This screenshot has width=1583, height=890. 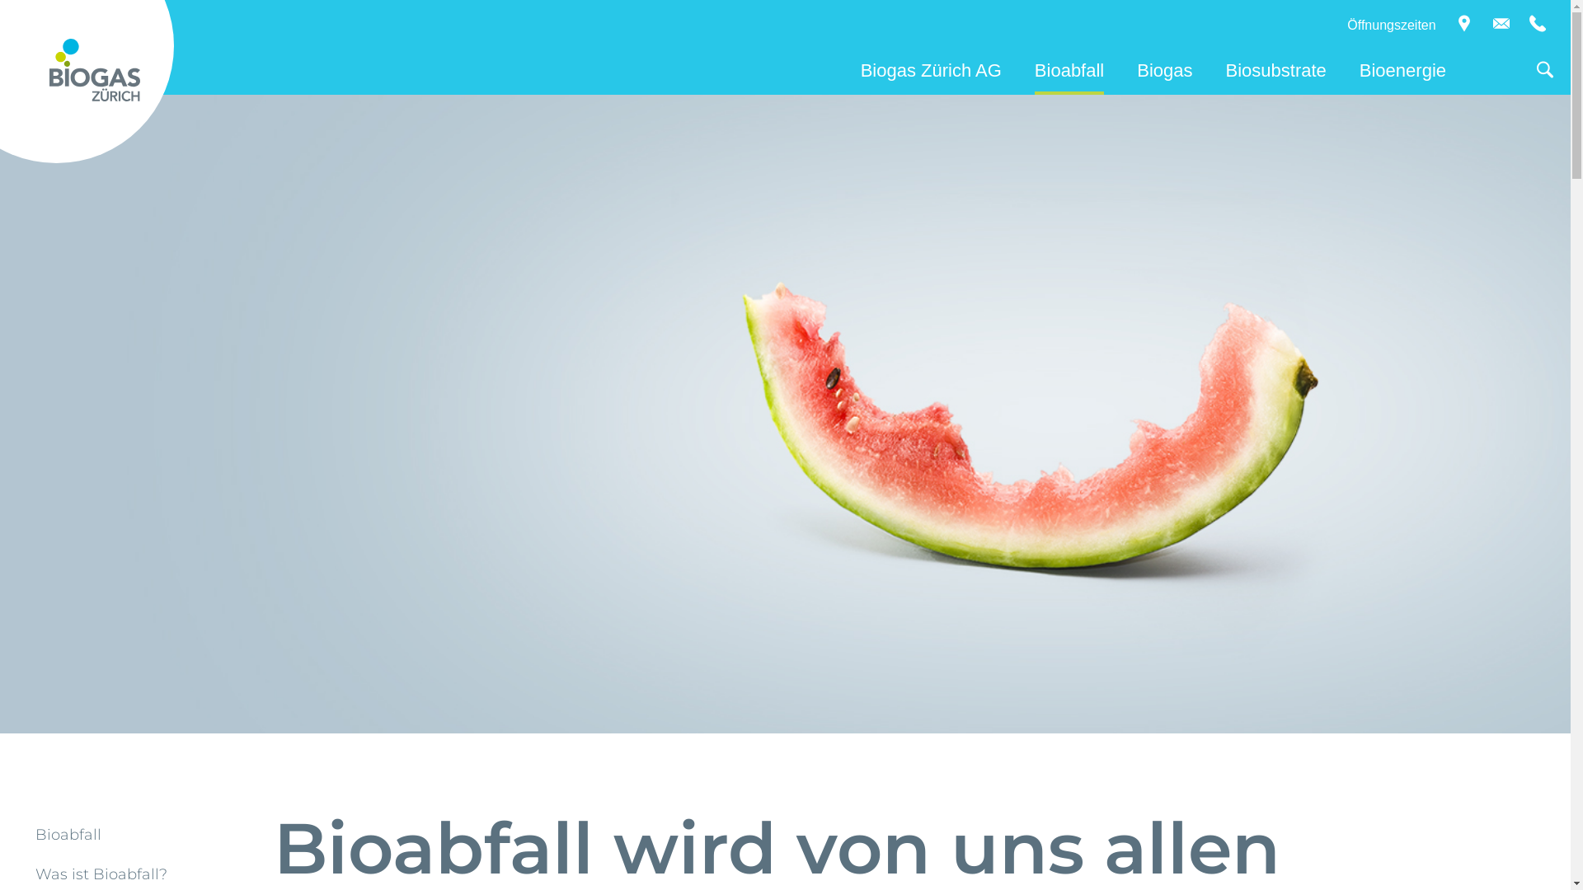 What do you see at coordinates (1164, 73) in the screenshot?
I see `Biogas` at bounding box center [1164, 73].